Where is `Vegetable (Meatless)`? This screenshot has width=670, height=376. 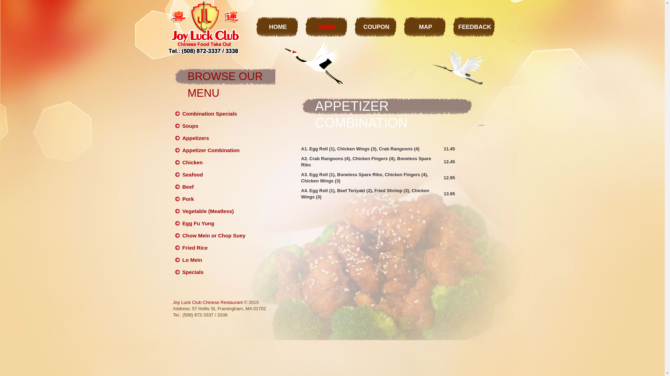
Vegetable (Meatless) is located at coordinates (208, 211).